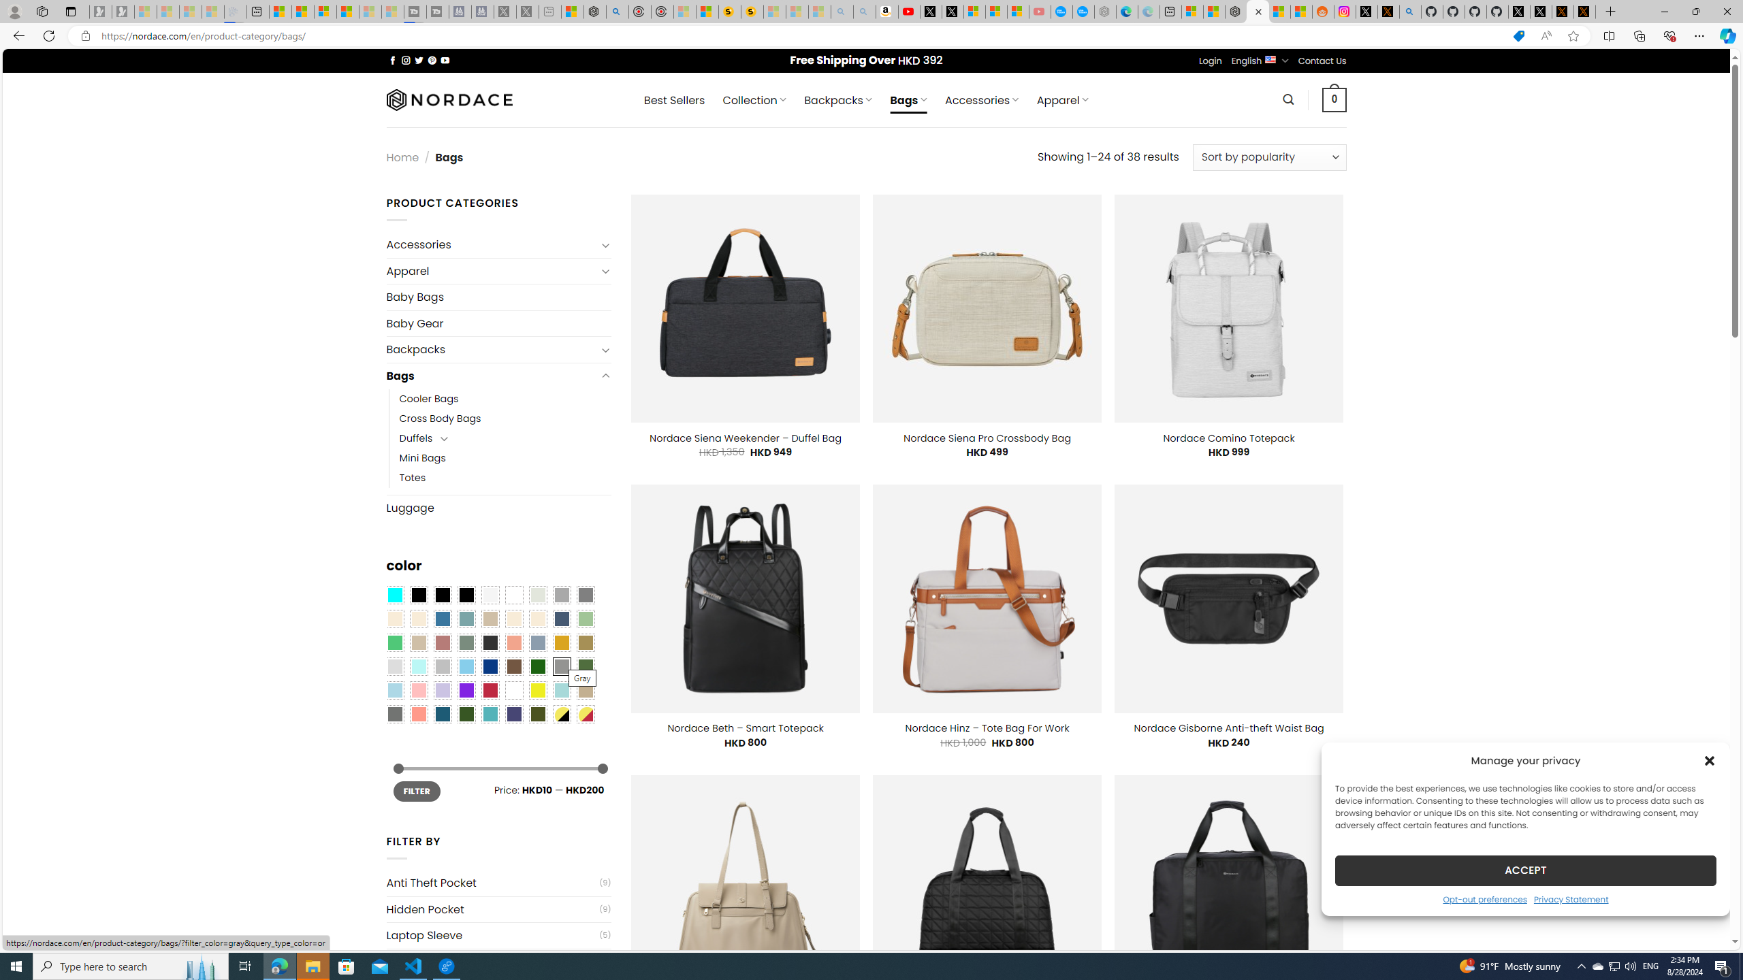  What do you see at coordinates (492, 883) in the screenshot?
I see `Anti Theft Pocket` at bounding box center [492, 883].